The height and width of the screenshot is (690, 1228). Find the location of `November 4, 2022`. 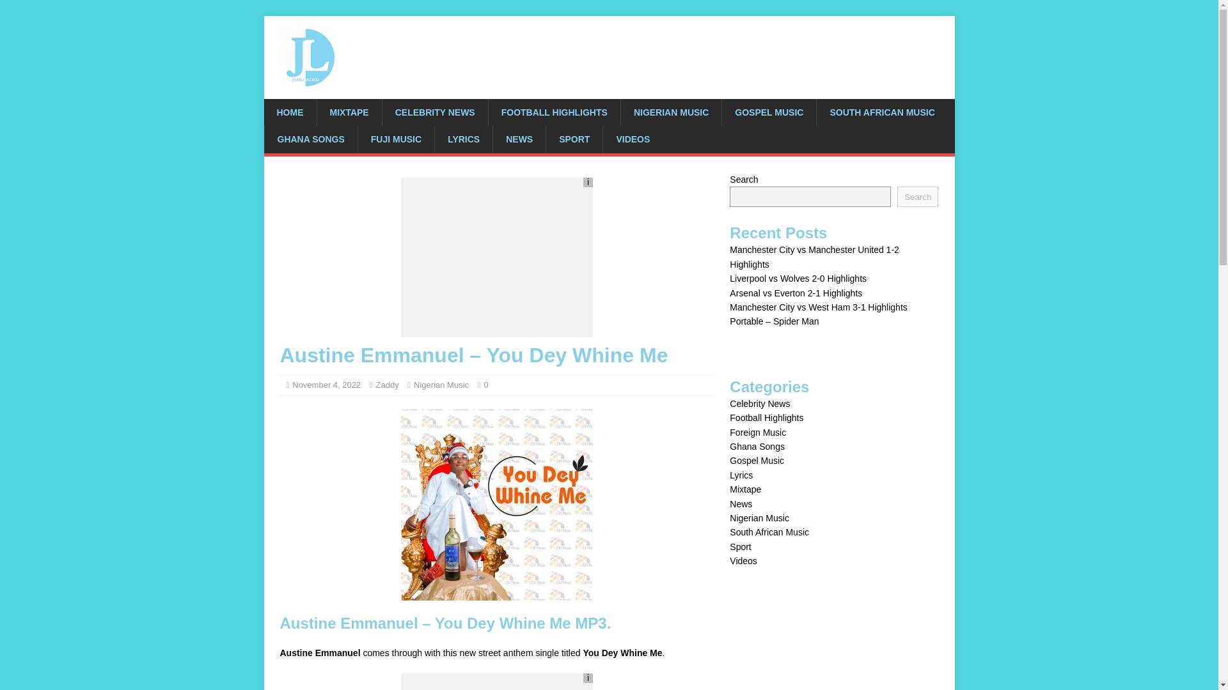

November 4, 2022 is located at coordinates (326, 385).